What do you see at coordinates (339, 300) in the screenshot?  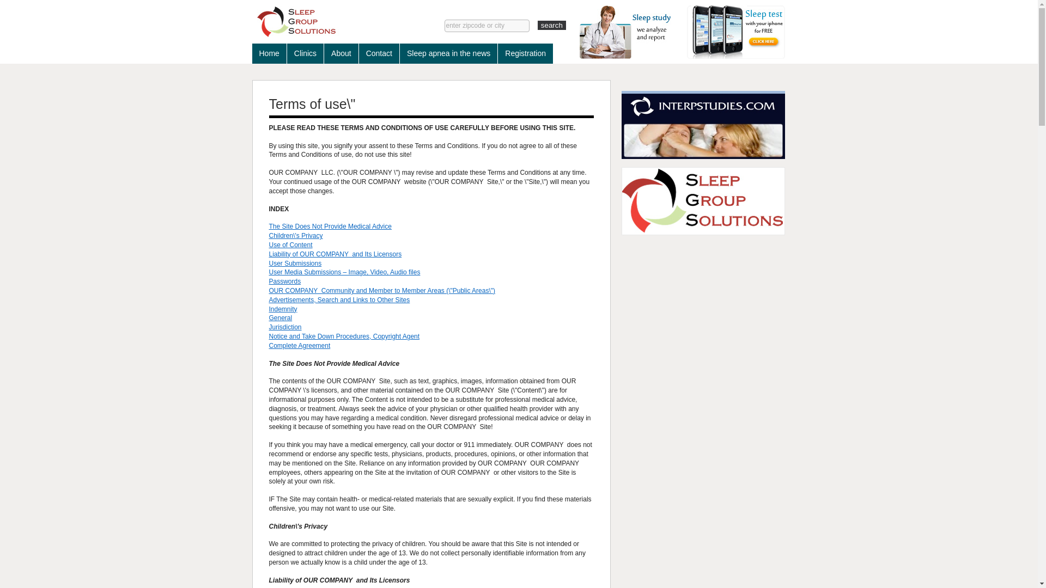 I see `Advertisements, Search and Links to Other Sites` at bounding box center [339, 300].